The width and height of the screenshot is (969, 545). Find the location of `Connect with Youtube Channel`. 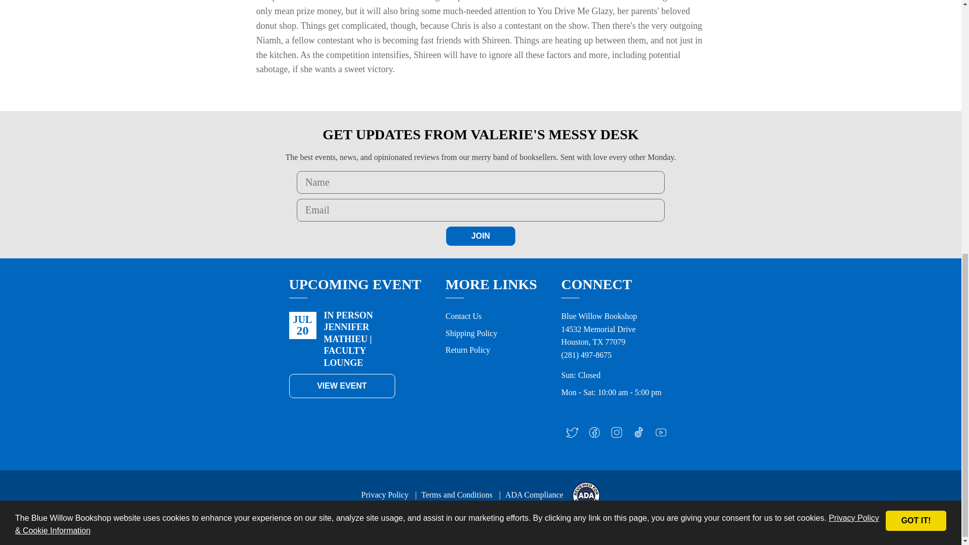

Connect with Youtube Channel is located at coordinates (661, 435).